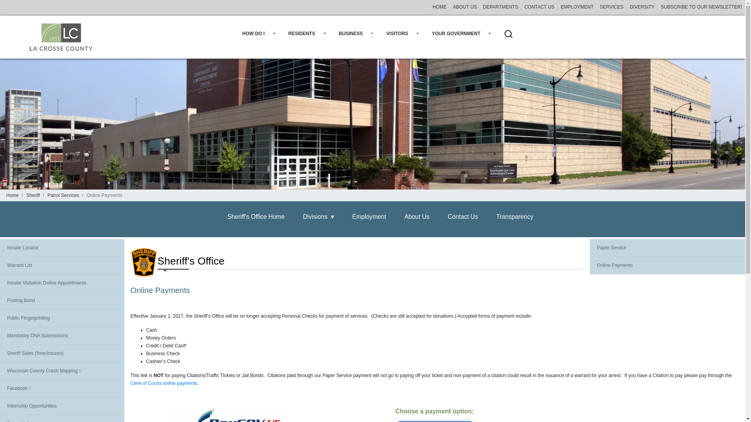 This screenshot has width=751, height=422. Describe the element at coordinates (577, 6) in the screenshot. I see `EMPLOYMENT` at that location.